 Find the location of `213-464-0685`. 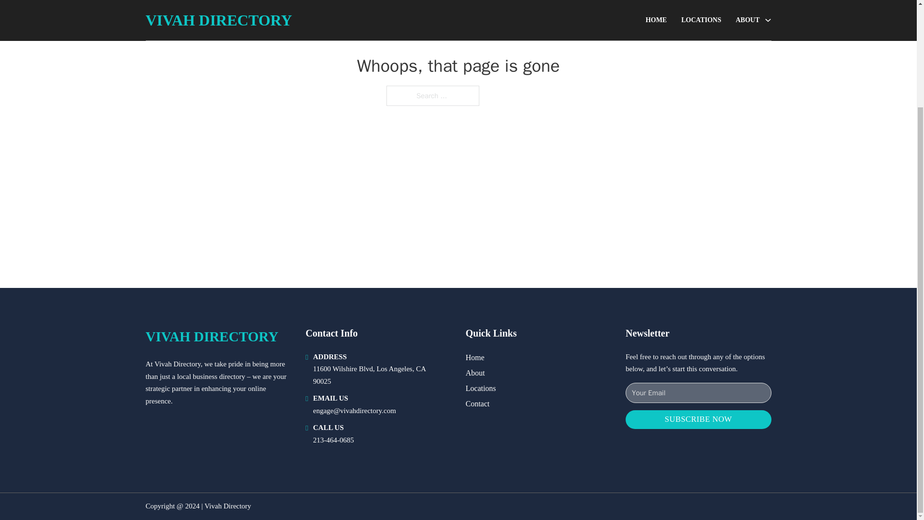

213-464-0685 is located at coordinates (333, 440).